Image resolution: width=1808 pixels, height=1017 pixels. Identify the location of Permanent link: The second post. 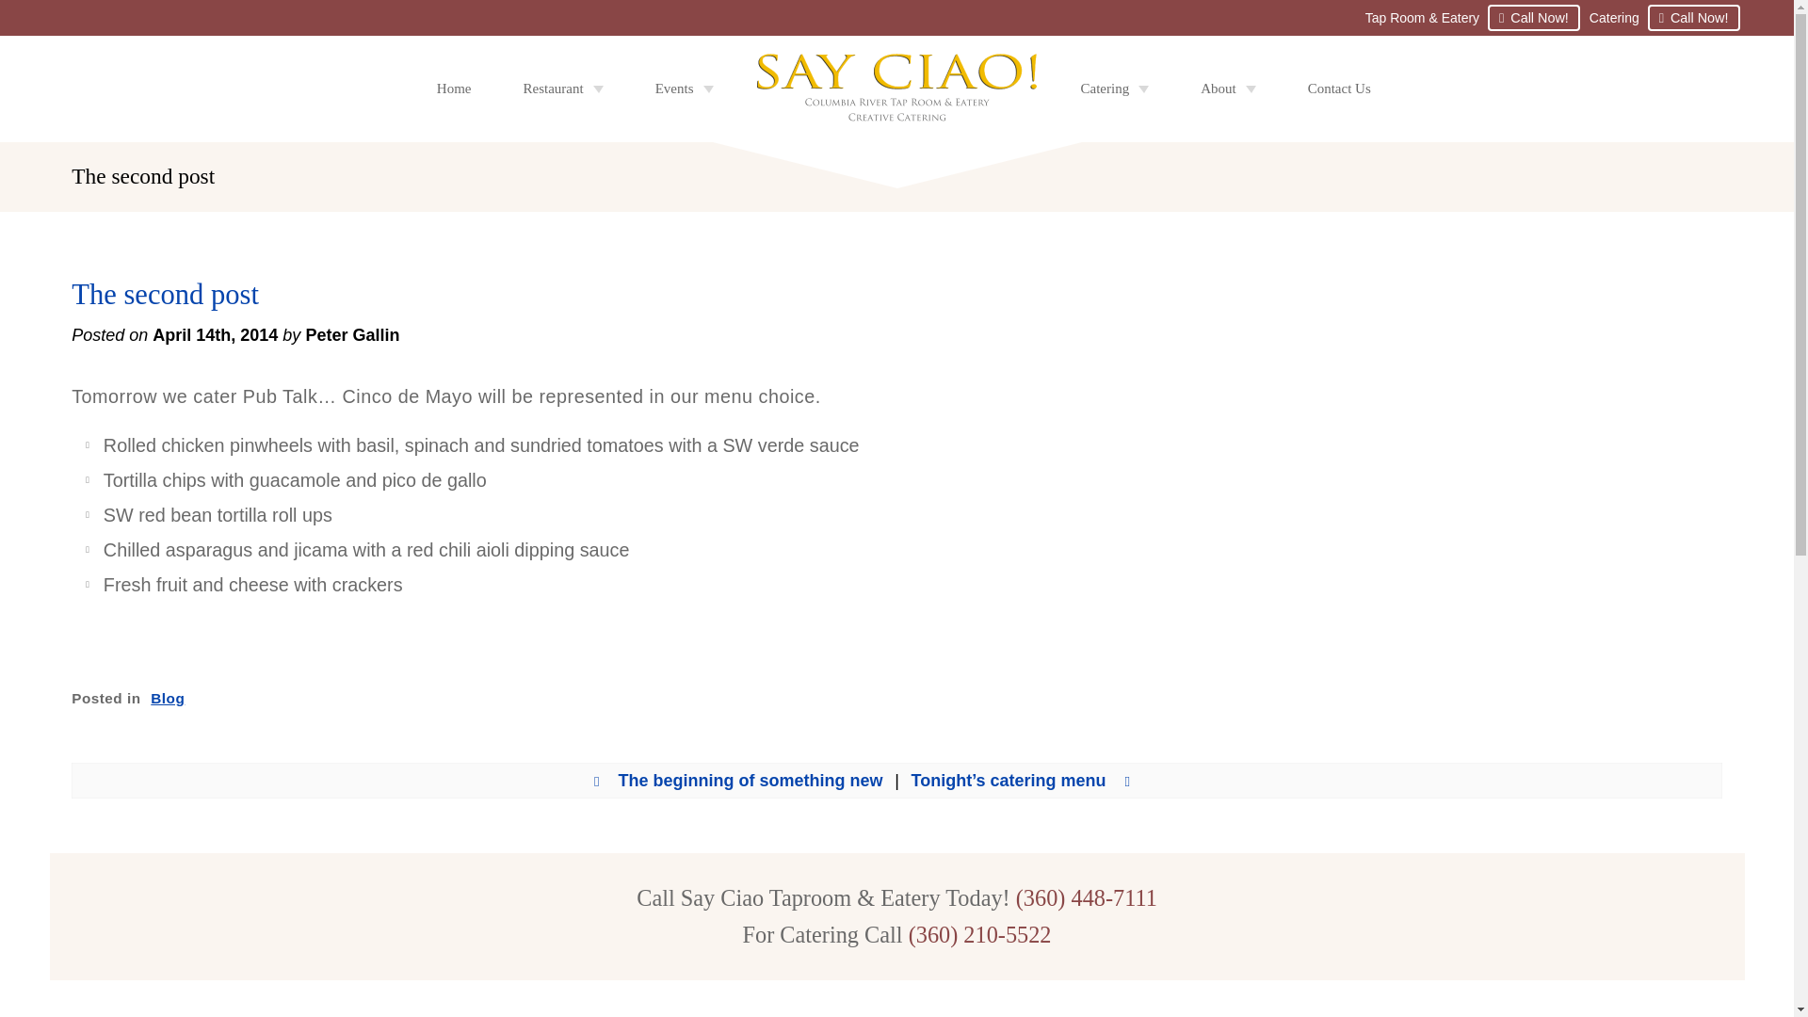
(165, 294).